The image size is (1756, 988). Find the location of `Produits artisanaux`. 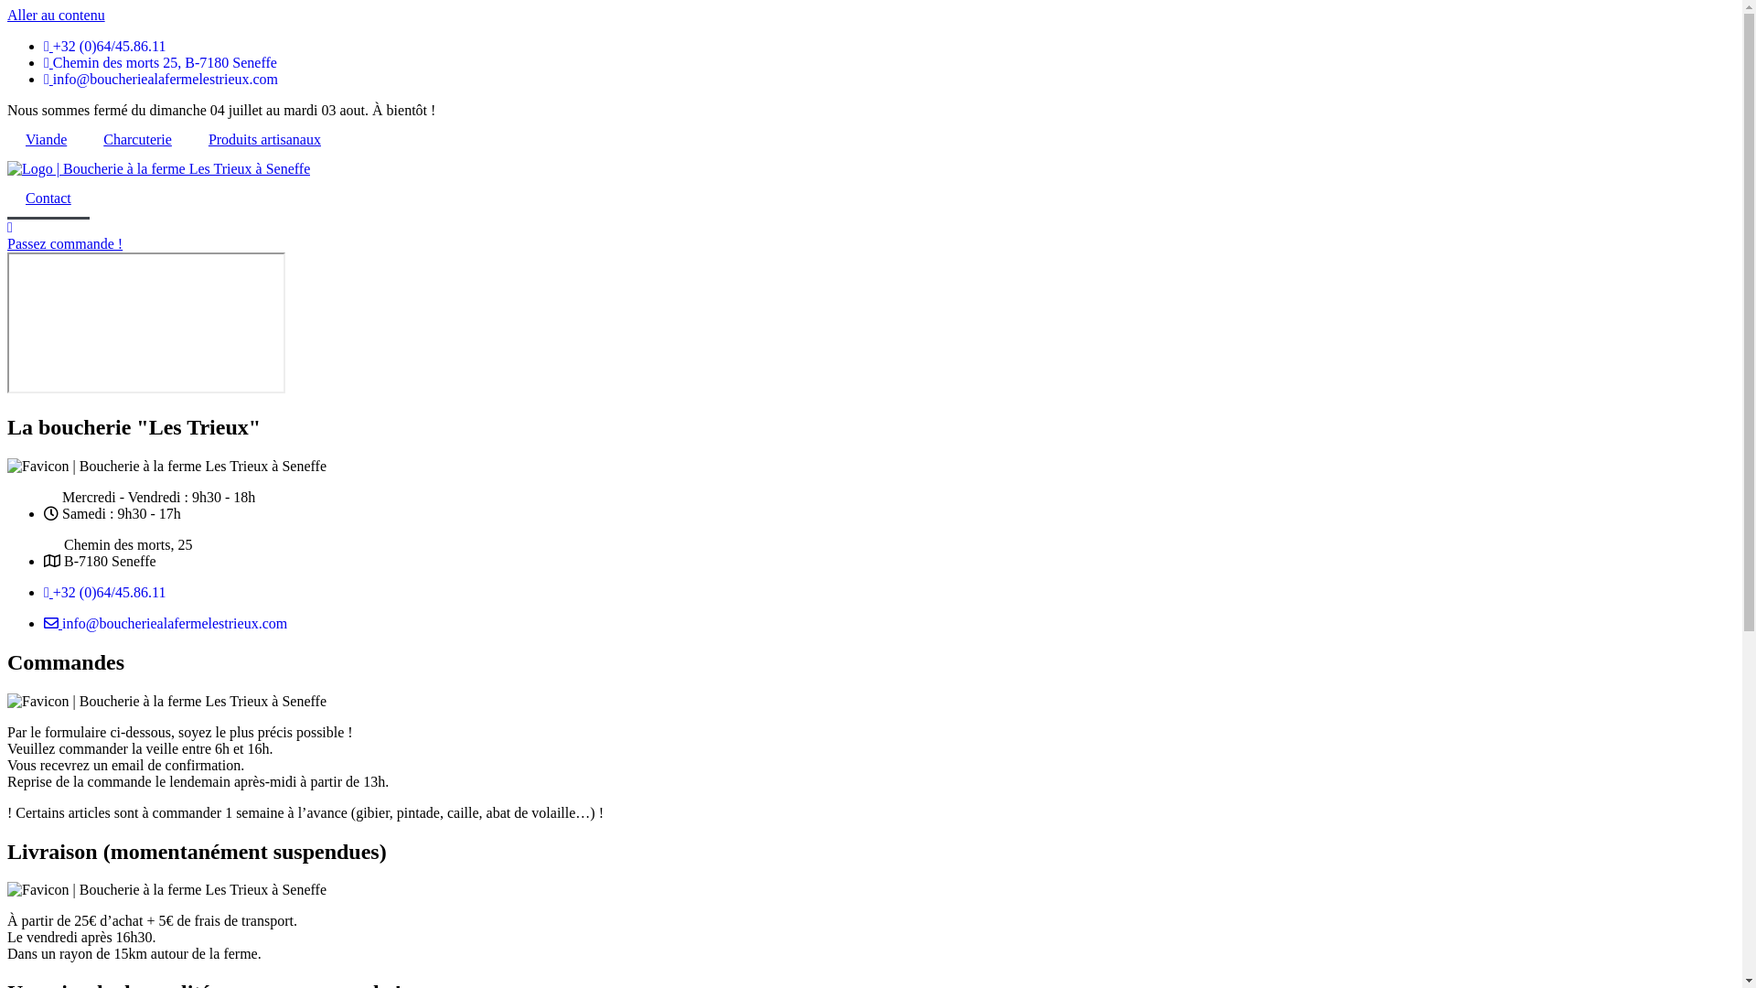

Produits artisanaux is located at coordinates (265, 140).